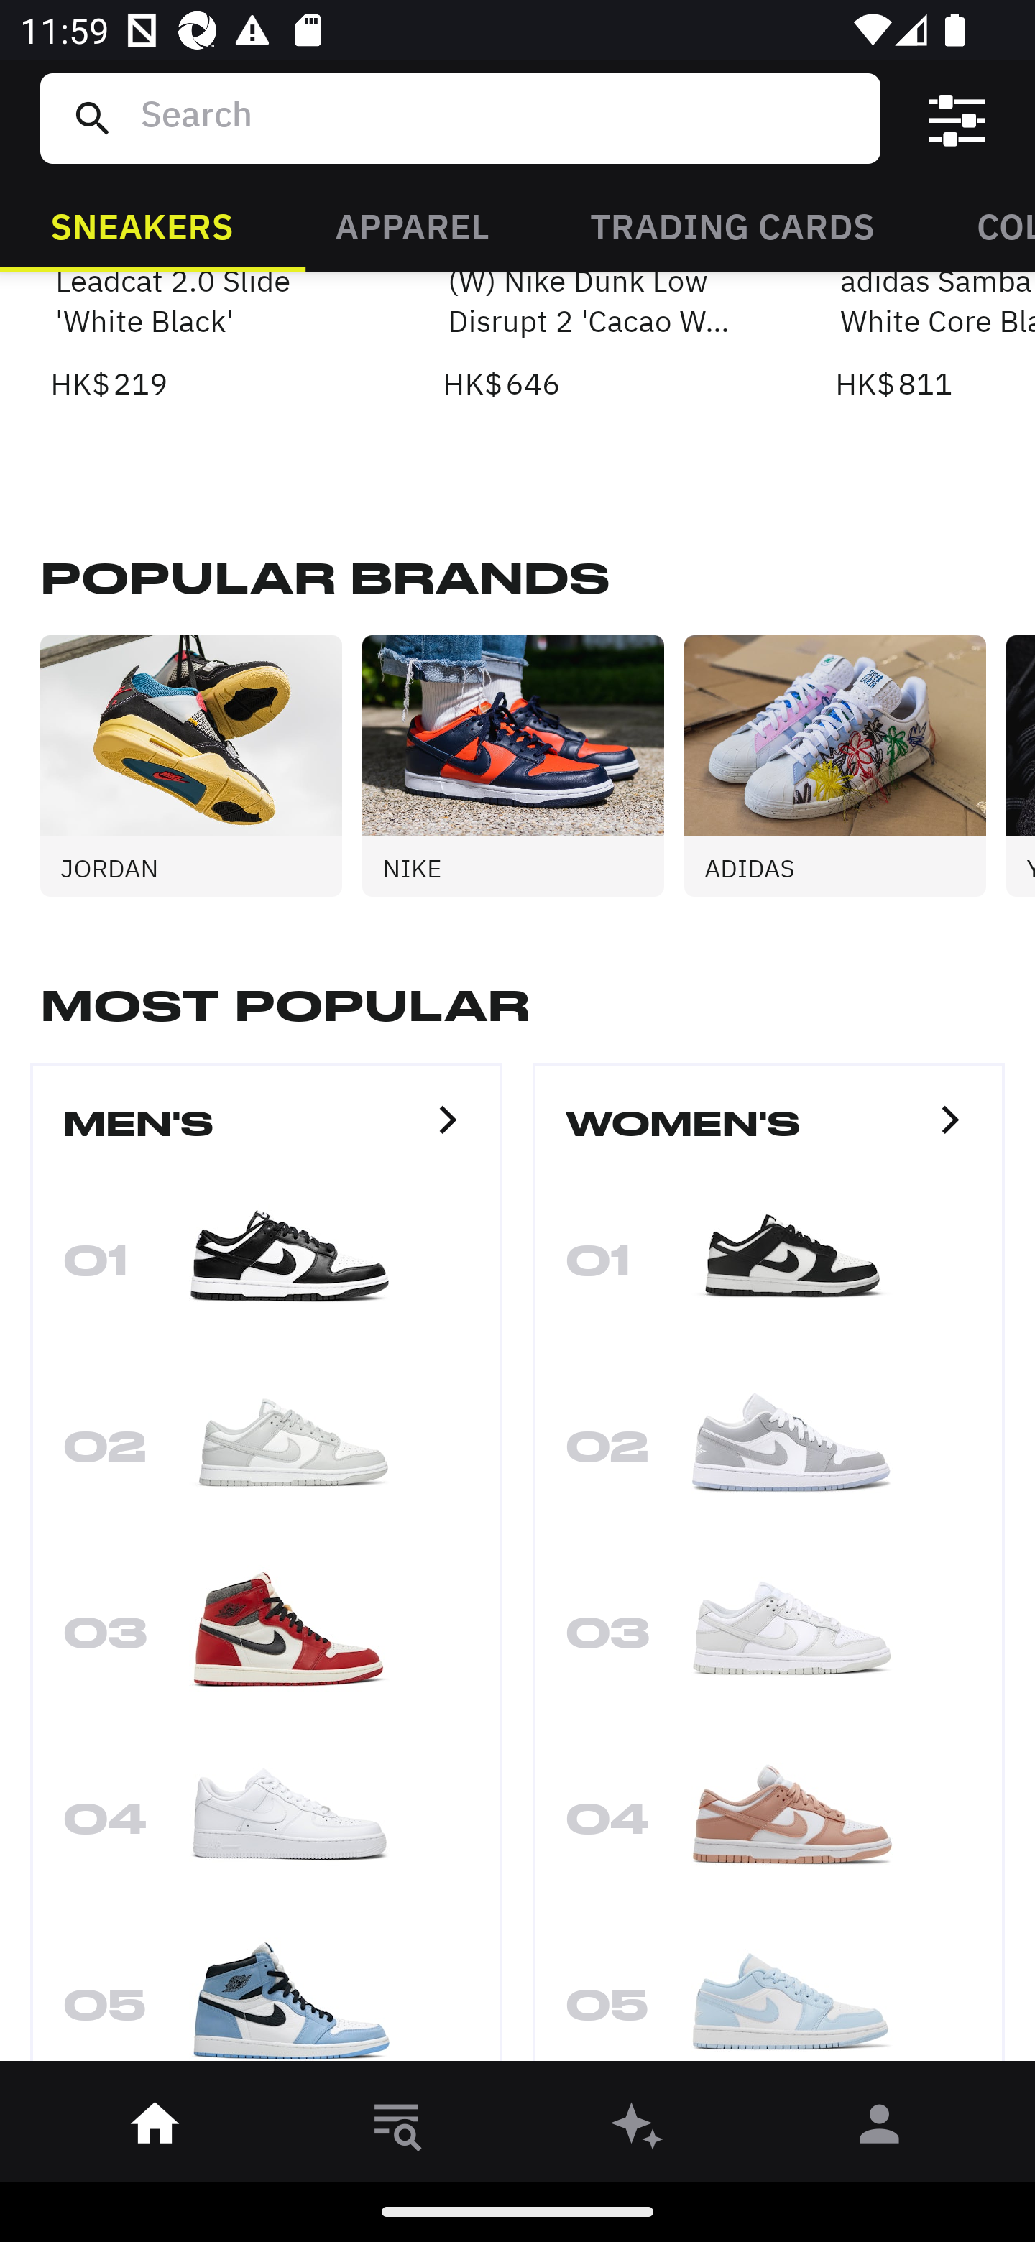 The height and width of the screenshot is (2242, 1035). Describe the element at coordinates (769, 1641) in the screenshot. I see `03` at that location.